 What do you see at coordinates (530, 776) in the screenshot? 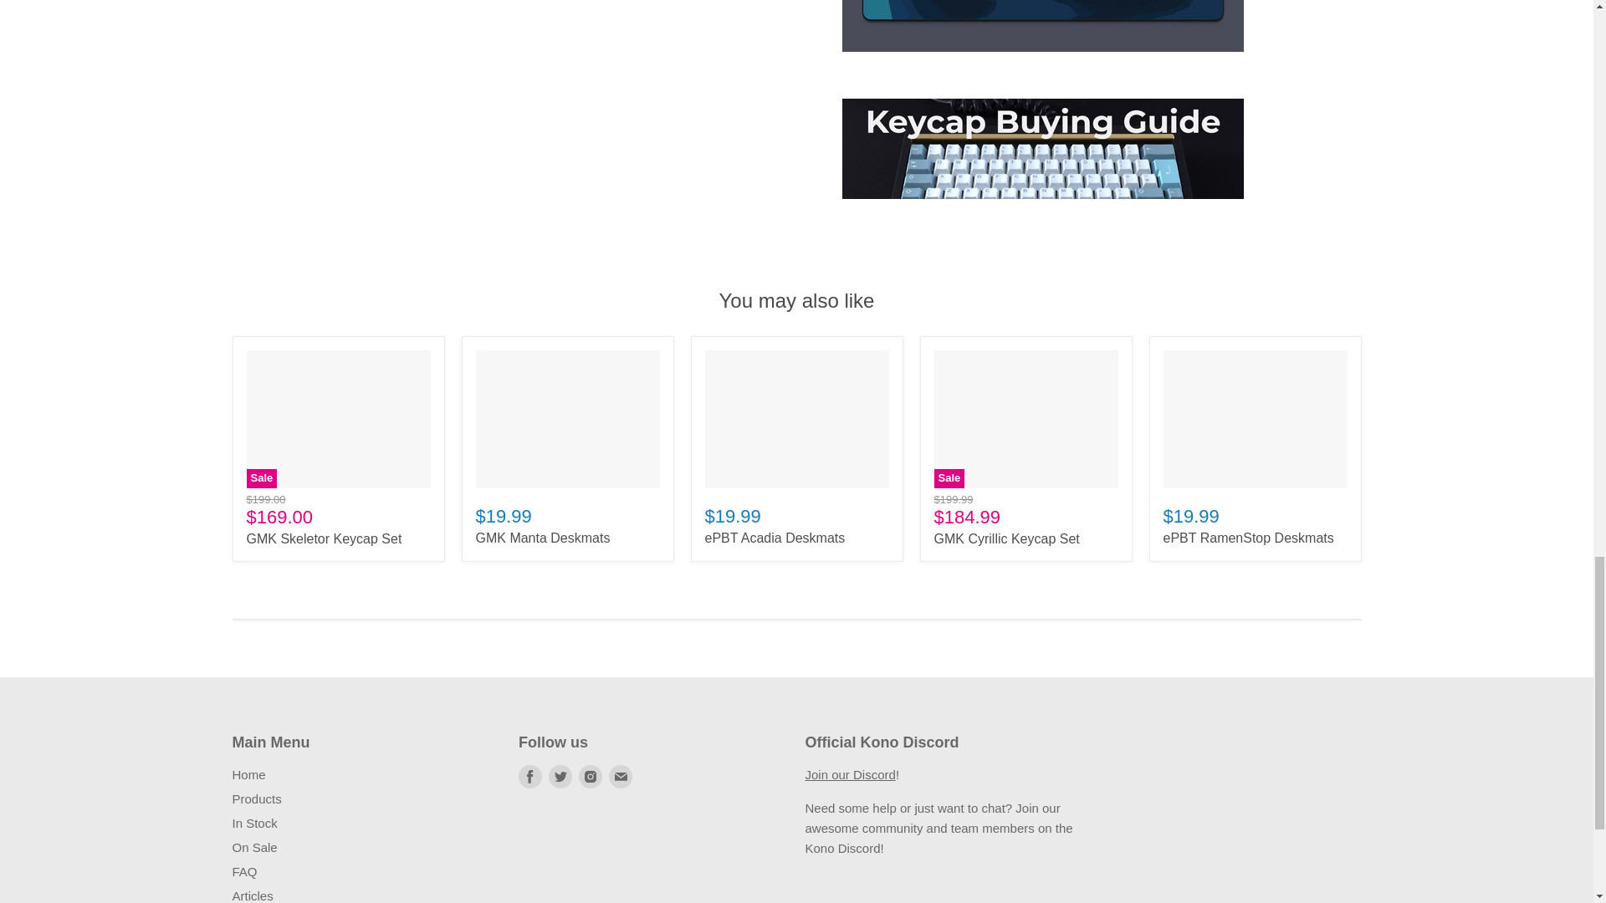
I see `Facebook` at bounding box center [530, 776].